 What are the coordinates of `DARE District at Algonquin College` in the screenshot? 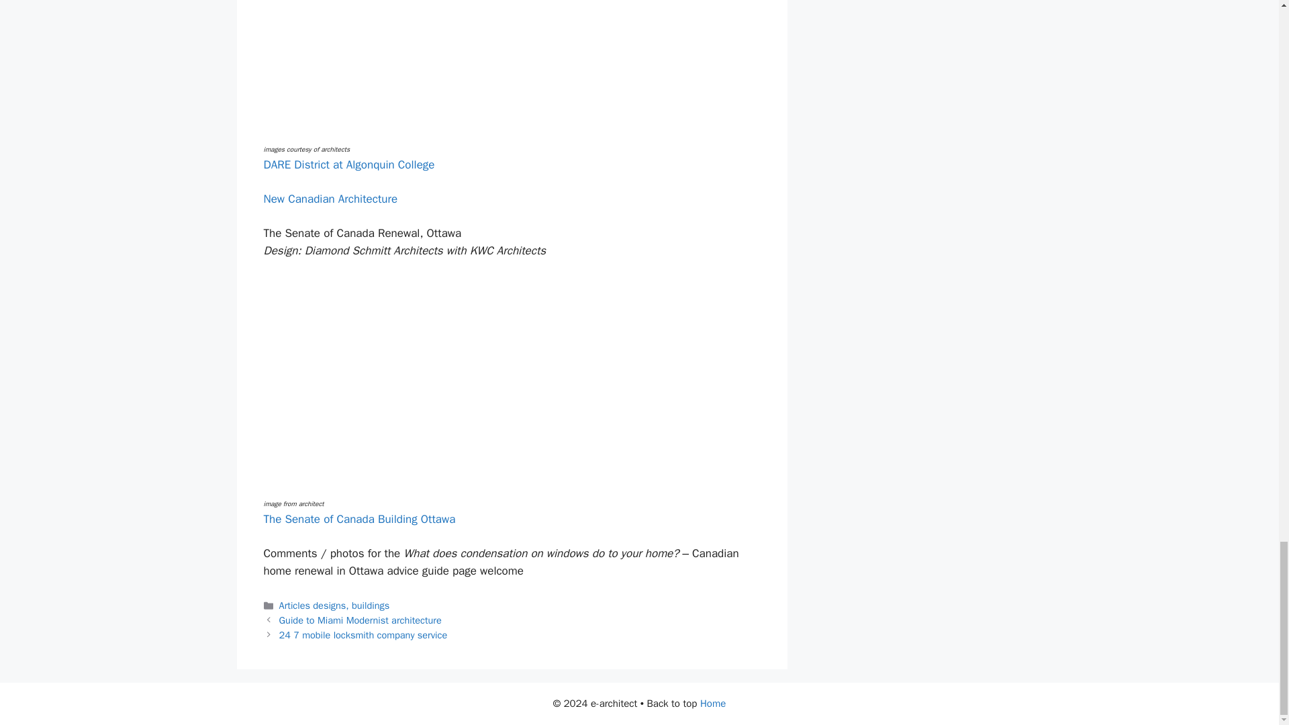 It's located at (348, 164).